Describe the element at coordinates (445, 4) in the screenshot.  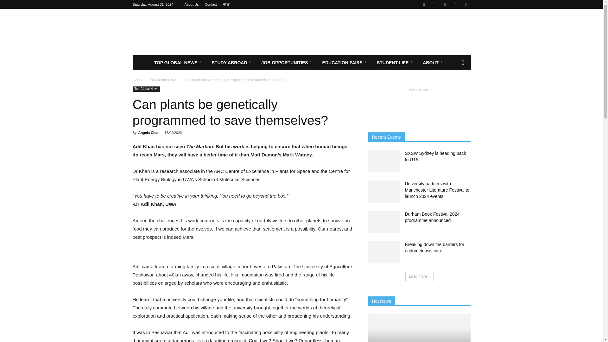
I see `Vimeo` at that location.